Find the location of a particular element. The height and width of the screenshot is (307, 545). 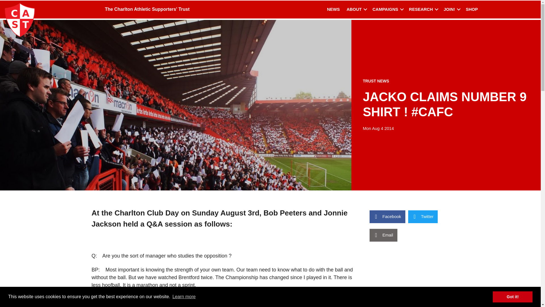

JOIN! is located at coordinates (451, 9).